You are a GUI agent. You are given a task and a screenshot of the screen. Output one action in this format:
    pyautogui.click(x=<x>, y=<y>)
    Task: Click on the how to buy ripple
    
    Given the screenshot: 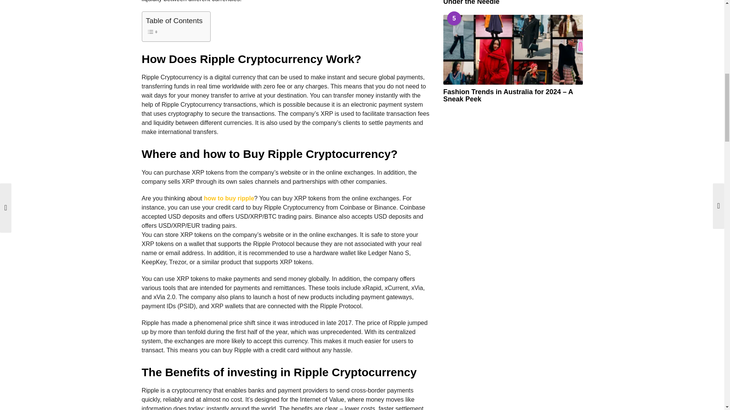 What is the action you would take?
    pyautogui.click(x=229, y=198)
    